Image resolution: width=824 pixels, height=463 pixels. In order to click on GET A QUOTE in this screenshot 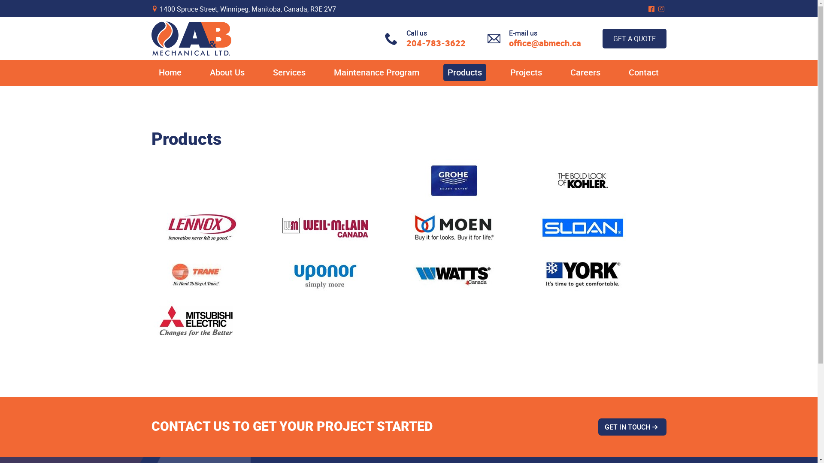, I will do `click(634, 39)`.